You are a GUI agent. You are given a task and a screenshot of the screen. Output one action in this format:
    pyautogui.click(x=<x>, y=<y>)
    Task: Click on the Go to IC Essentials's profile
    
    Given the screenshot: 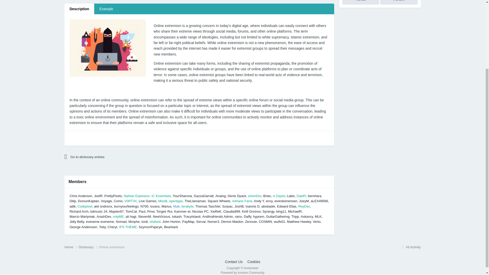 What is the action you would take?
    pyautogui.click(x=161, y=196)
    